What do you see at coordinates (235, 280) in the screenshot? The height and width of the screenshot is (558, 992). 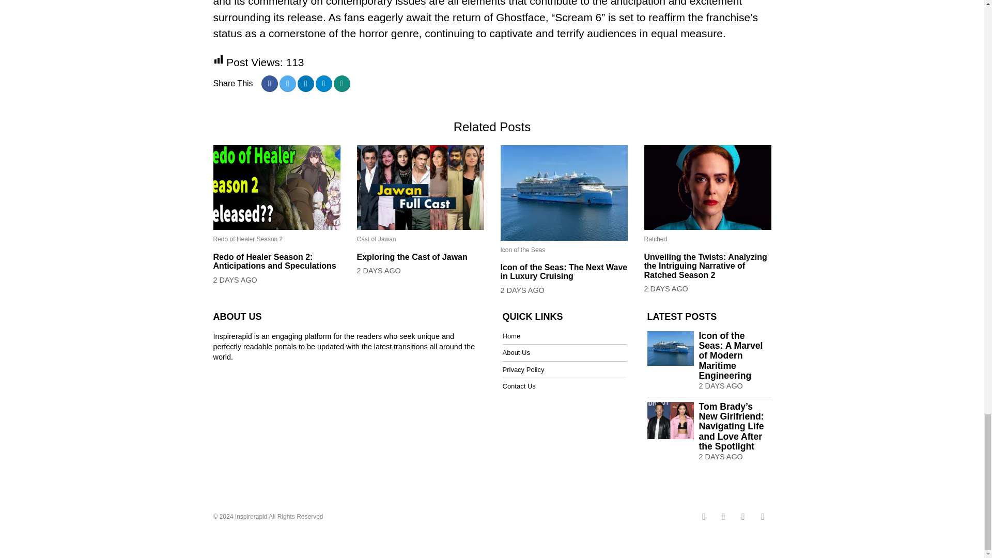 I see `05 Aug, 2024 18:06:50` at bounding box center [235, 280].